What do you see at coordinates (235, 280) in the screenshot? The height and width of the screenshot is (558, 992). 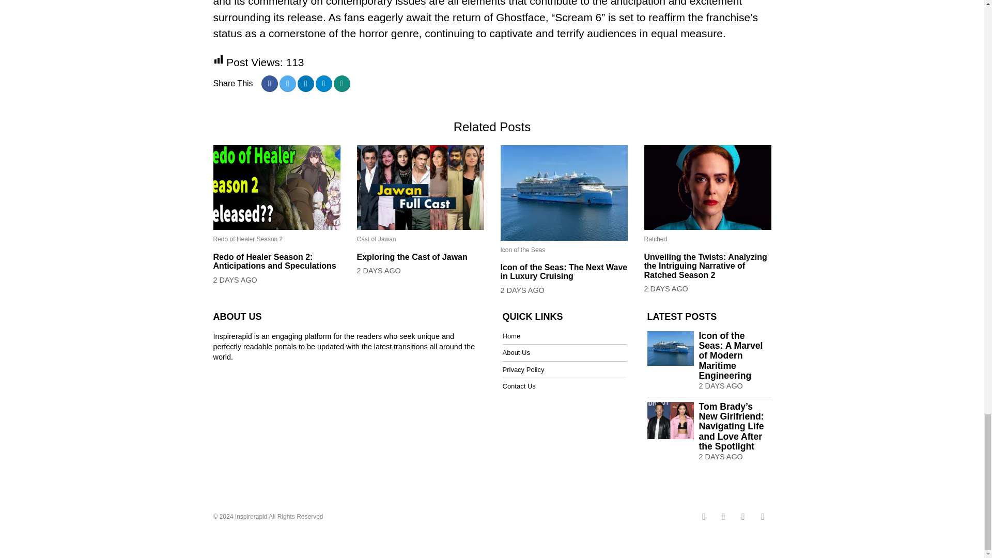 I see `05 Aug, 2024 18:06:50` at bounding box center [235, 280].